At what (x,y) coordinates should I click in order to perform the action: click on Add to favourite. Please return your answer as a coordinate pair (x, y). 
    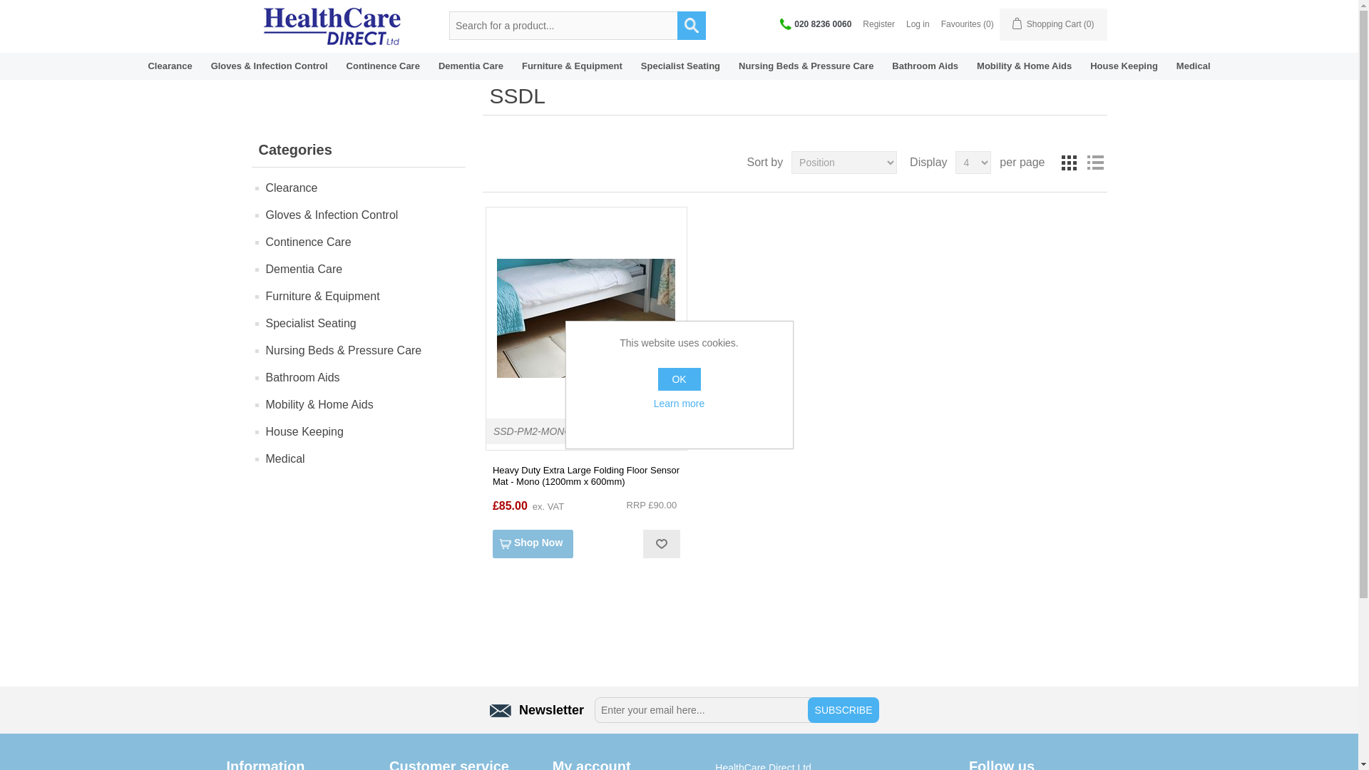
    Looking at the image, I should click on (661, 544).